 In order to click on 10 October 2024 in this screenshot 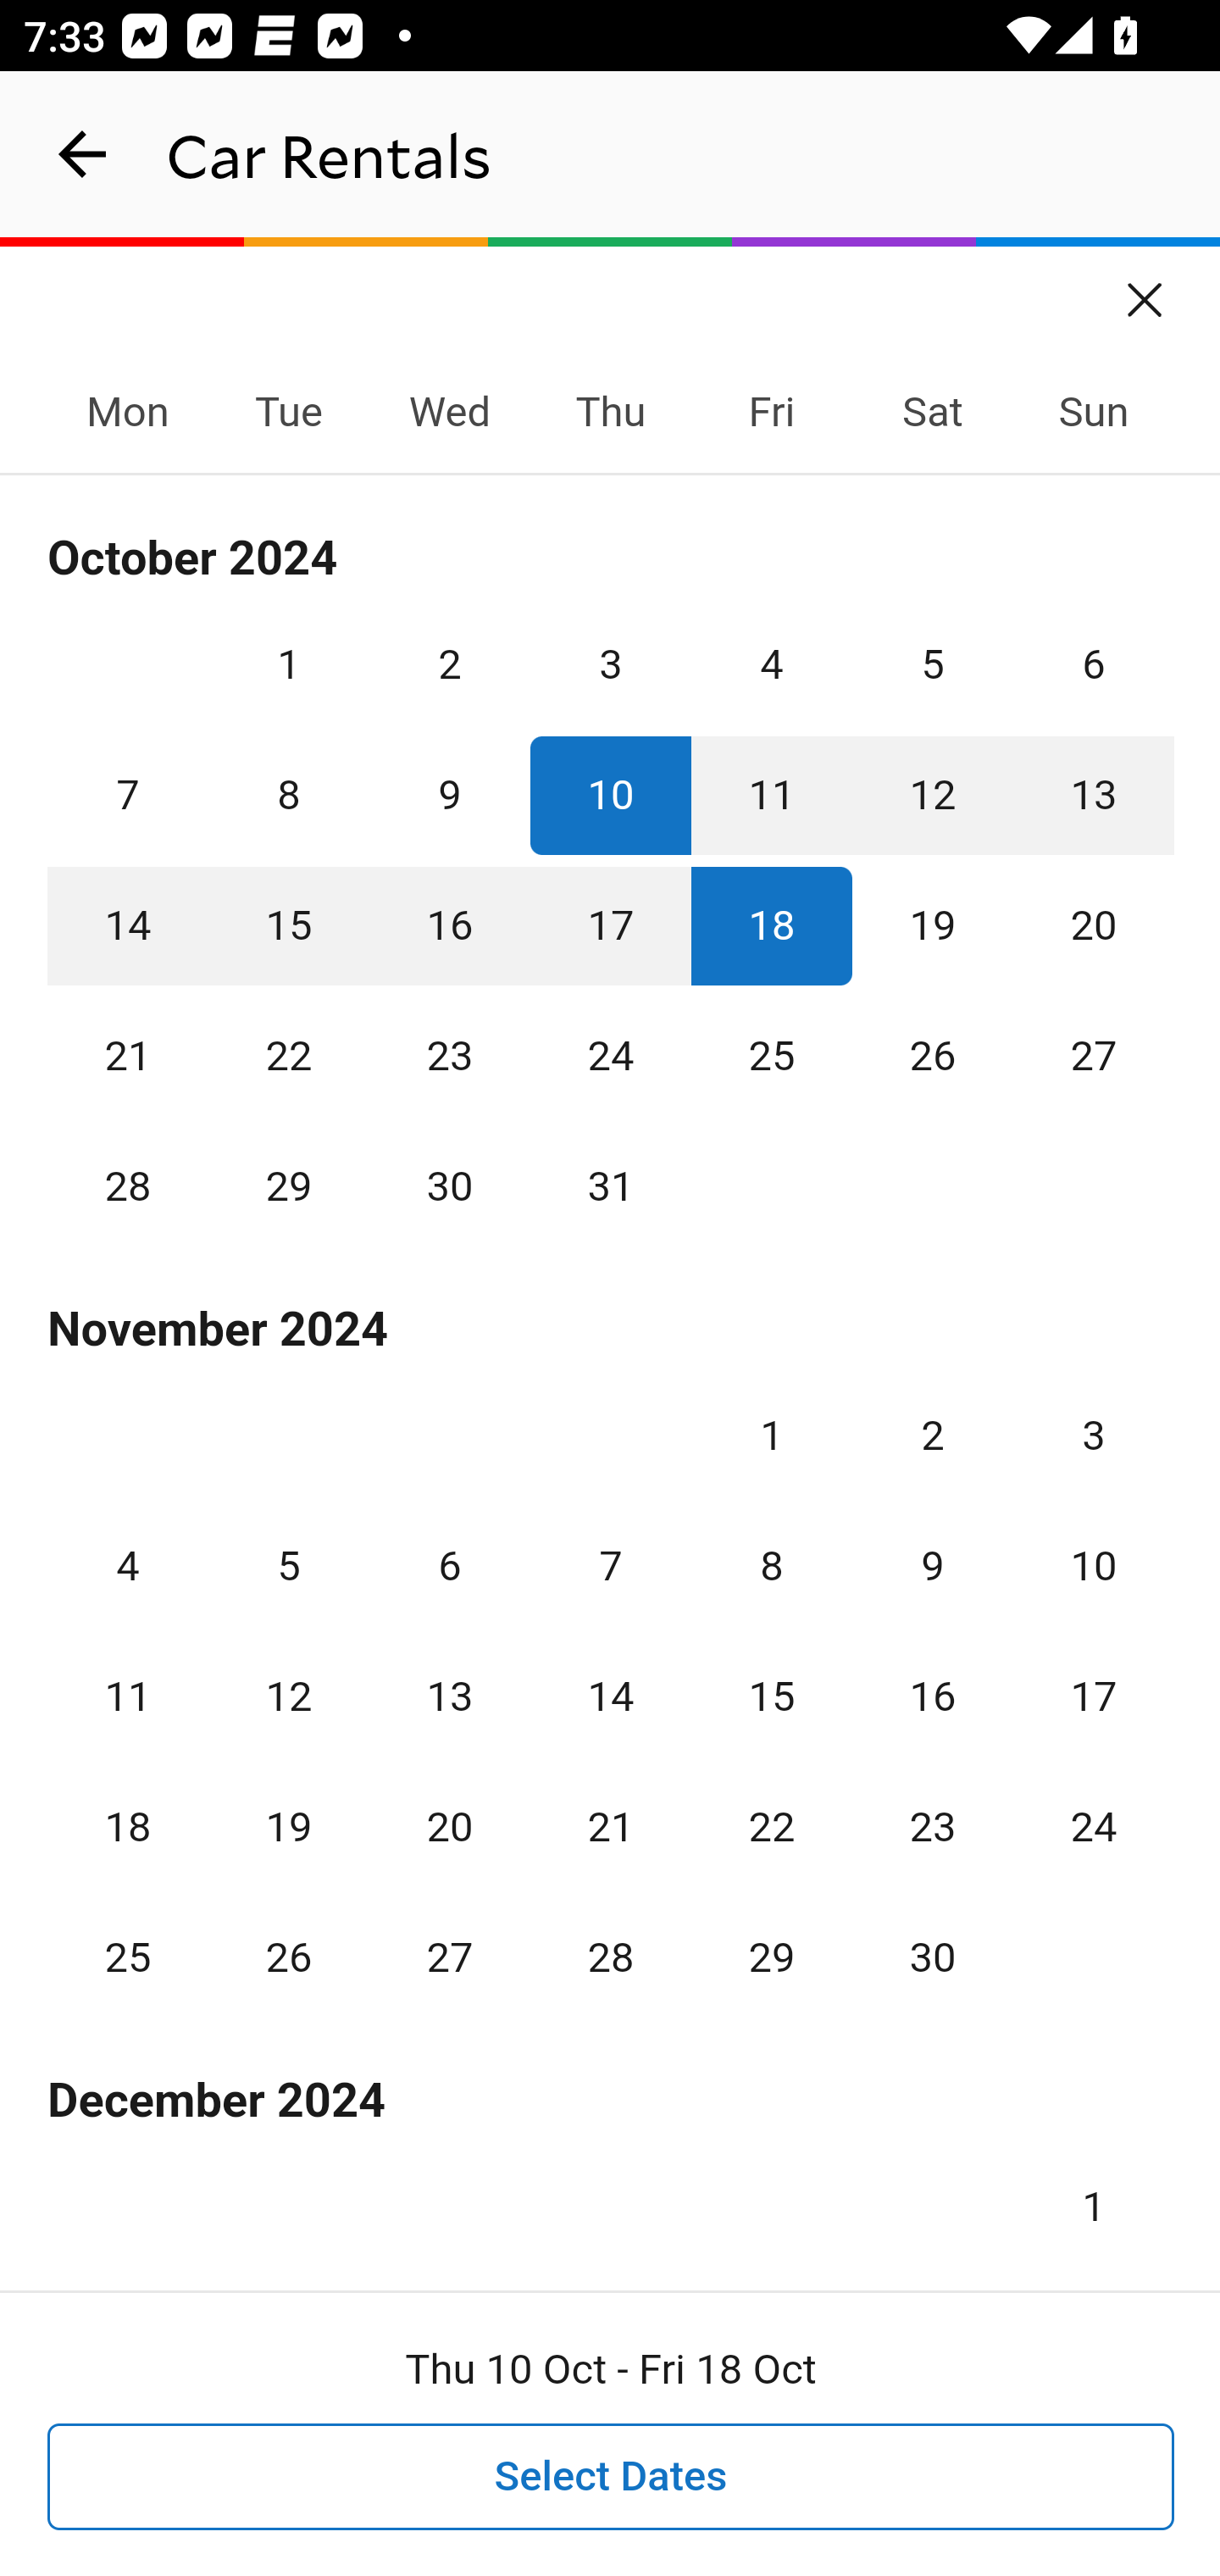, I will do `click(611, 796)`.